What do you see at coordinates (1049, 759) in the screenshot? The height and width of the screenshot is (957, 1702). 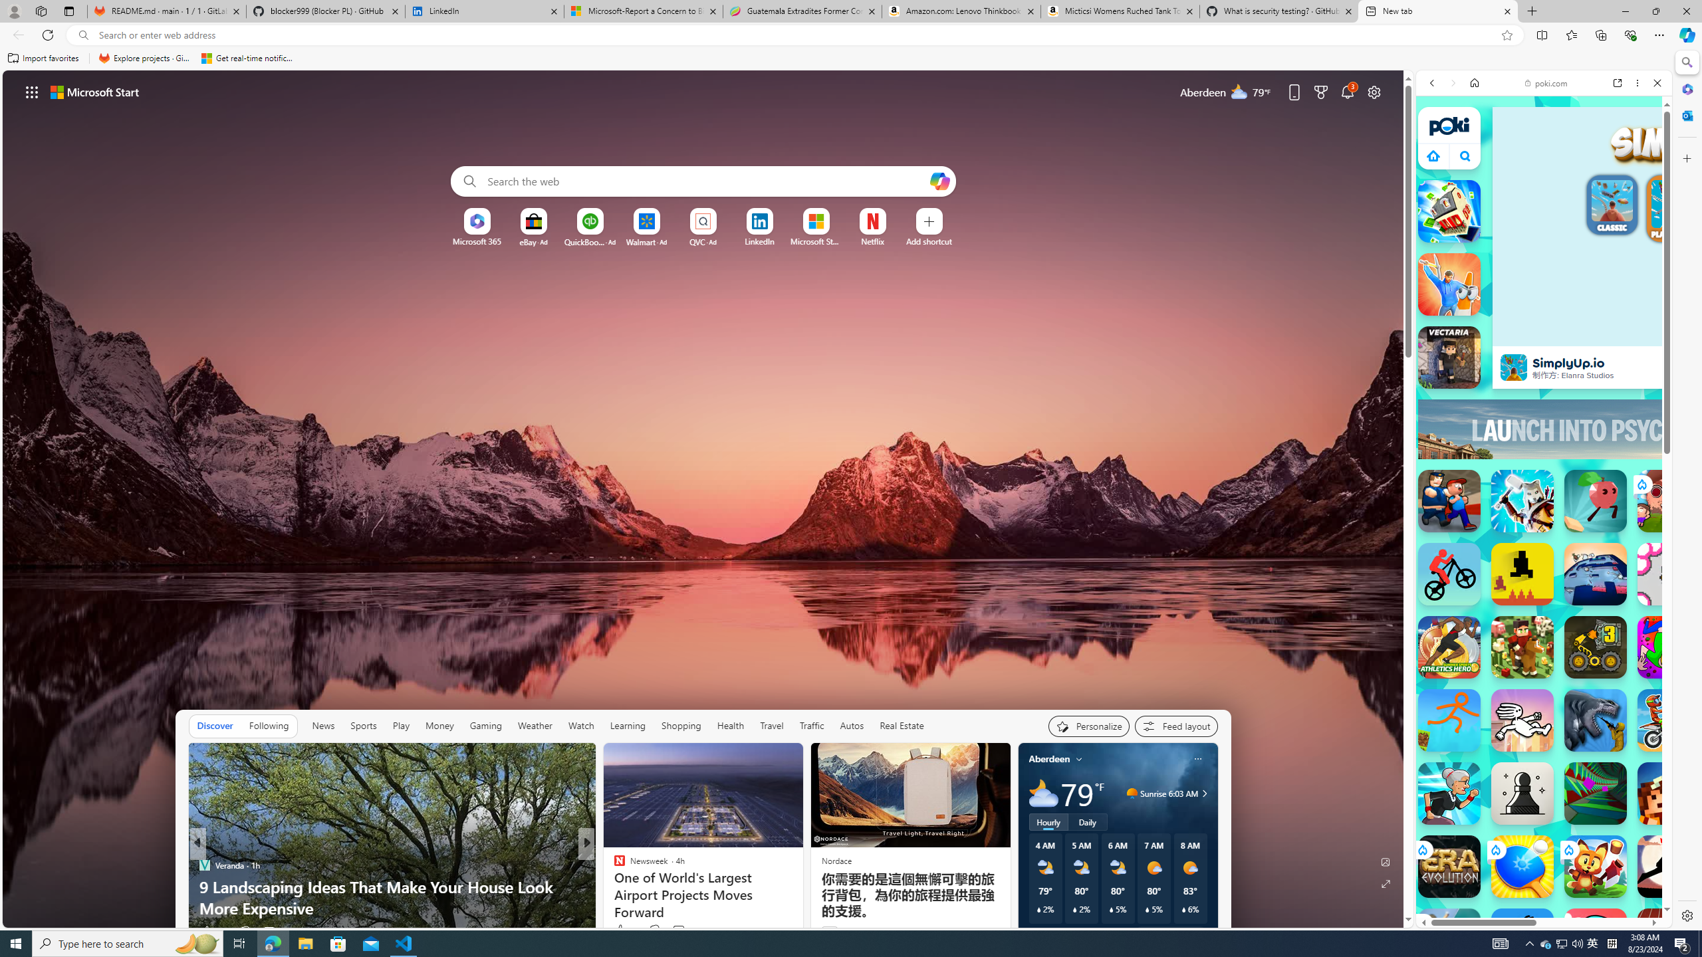 I see `Aberdeen` at bounding box center [1049, 759].